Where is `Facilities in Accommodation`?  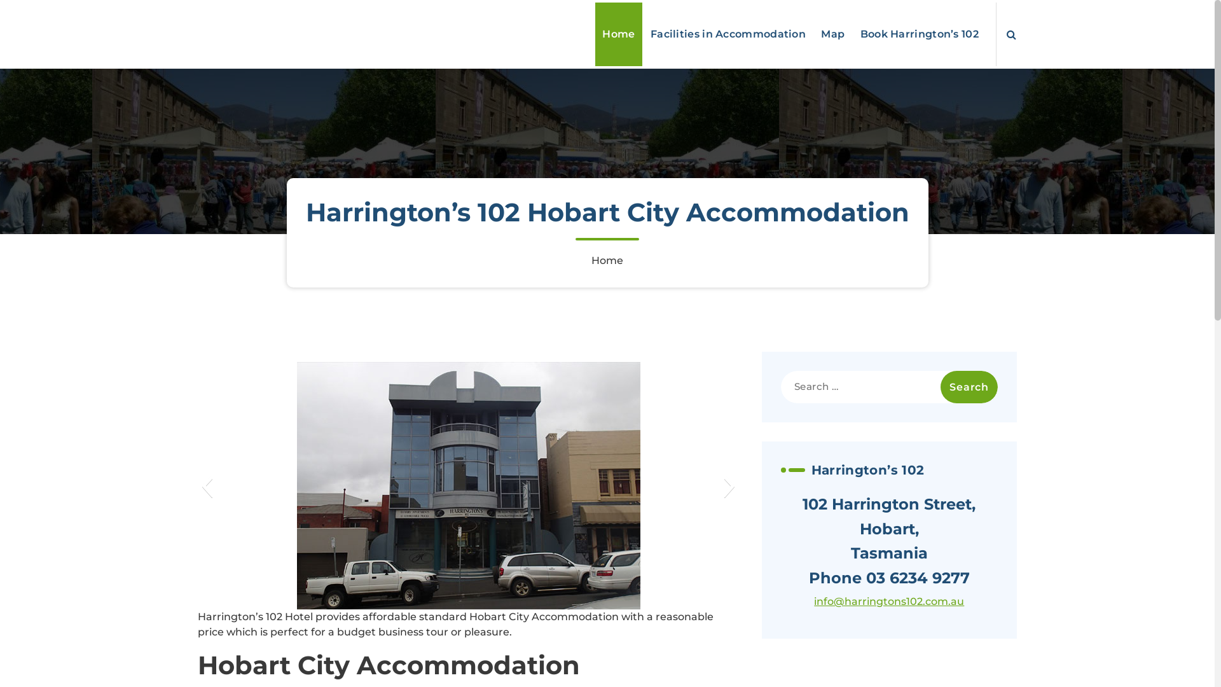 Facilities in Accommodation is located at coordinates (728, 34).